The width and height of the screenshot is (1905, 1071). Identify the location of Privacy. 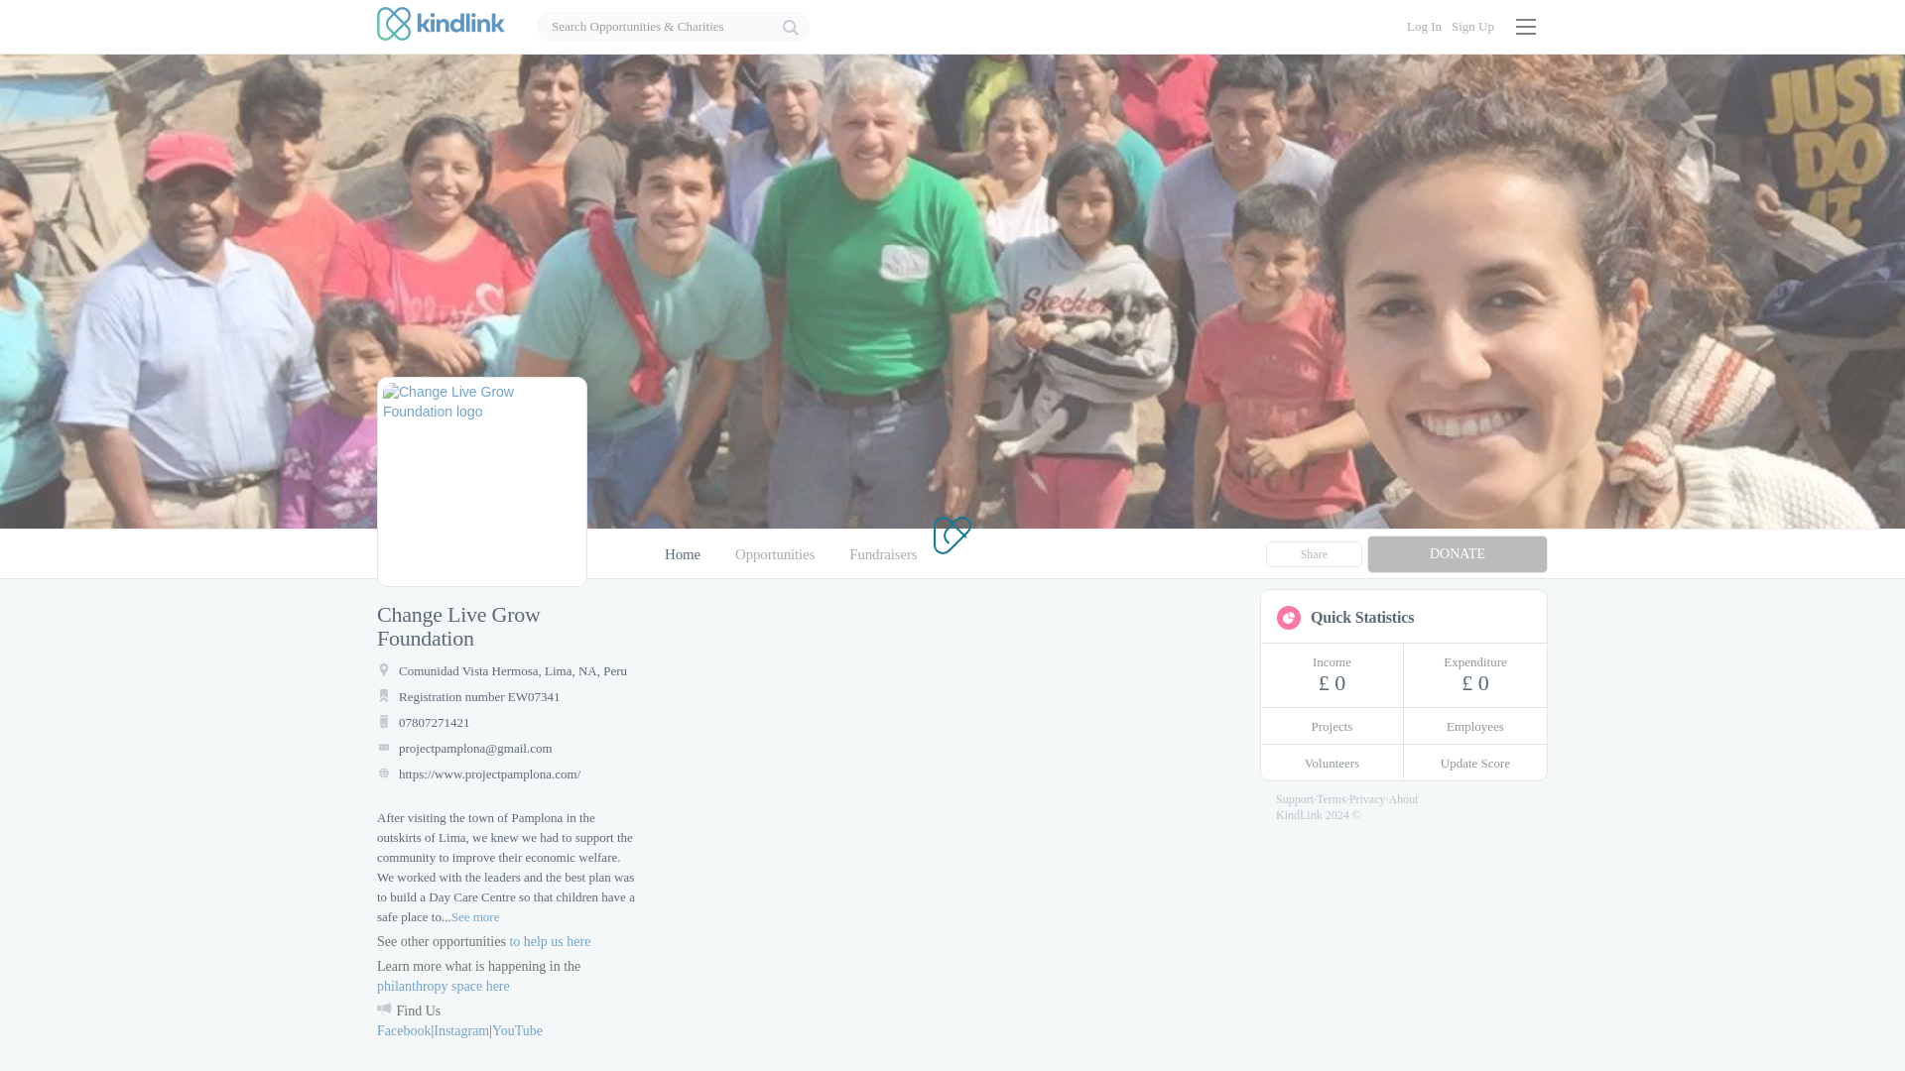
(1367, 799).